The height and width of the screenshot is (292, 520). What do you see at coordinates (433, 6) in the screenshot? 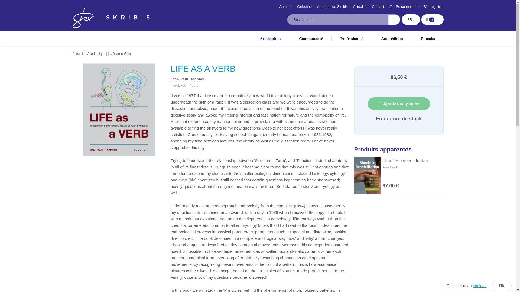
I see `S'enregistrer` at bounding box center [433, 6].